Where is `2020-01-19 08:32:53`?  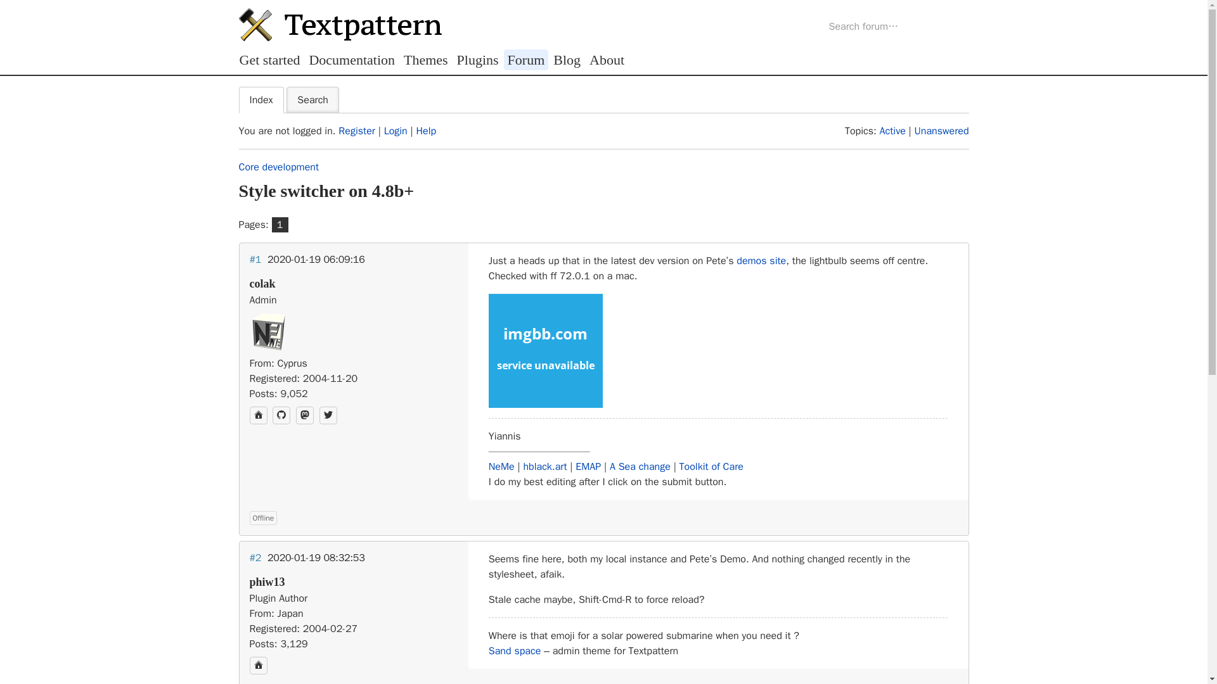
2020-01-19 08:32:53 is located at coordinates (316, 557).